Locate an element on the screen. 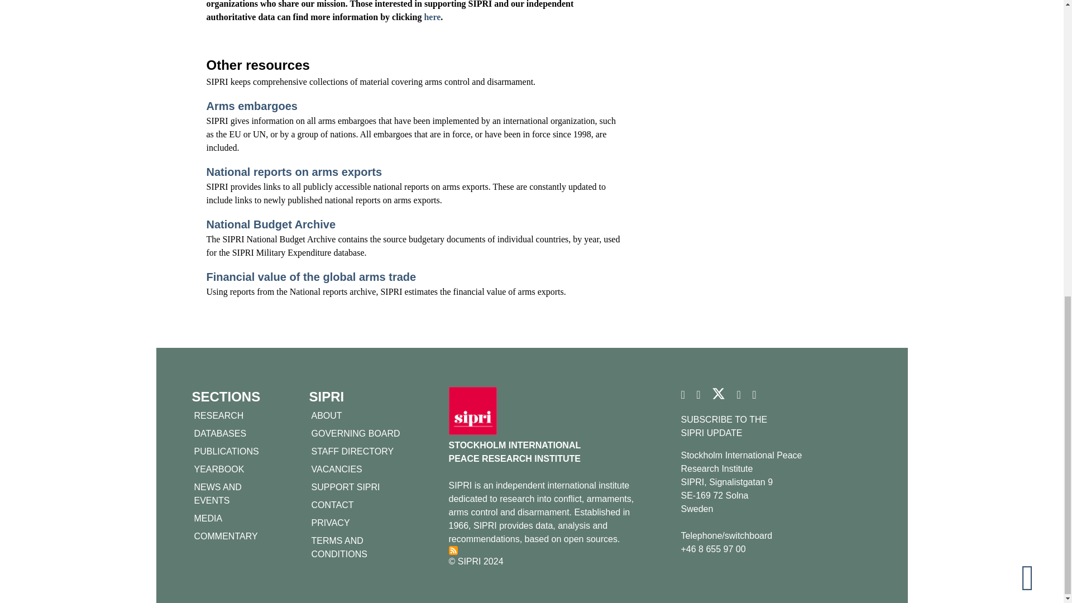 This screenshot has height=603, width=1072. Click to return to the top of the page is located at coordinates (1037, 3).